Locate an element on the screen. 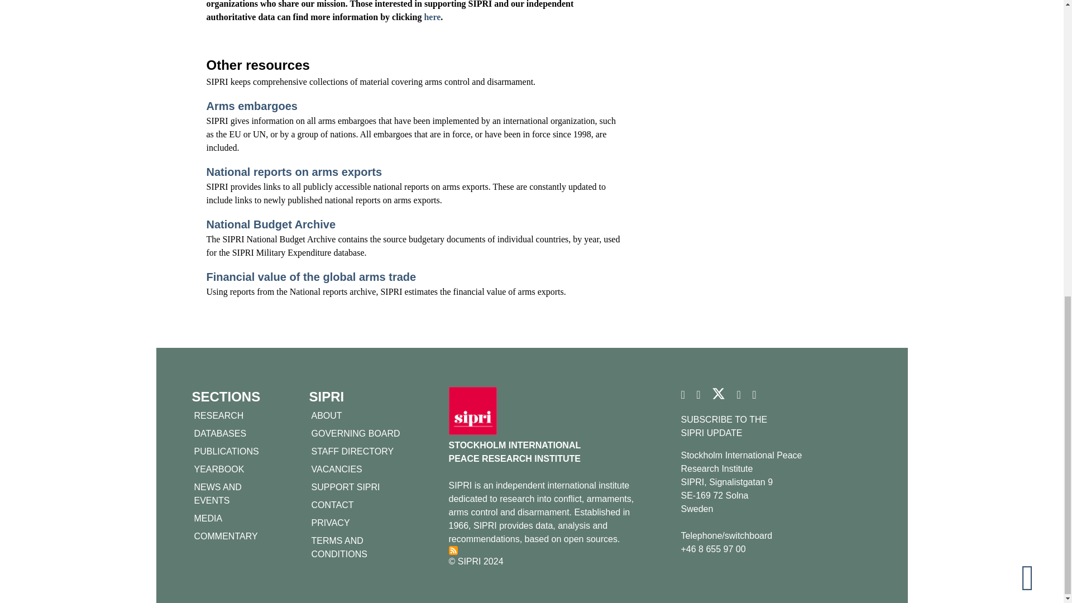 This screenshot has height=603, width=1072. Click to return to the top of the page is located at coordinates (1037, 3).